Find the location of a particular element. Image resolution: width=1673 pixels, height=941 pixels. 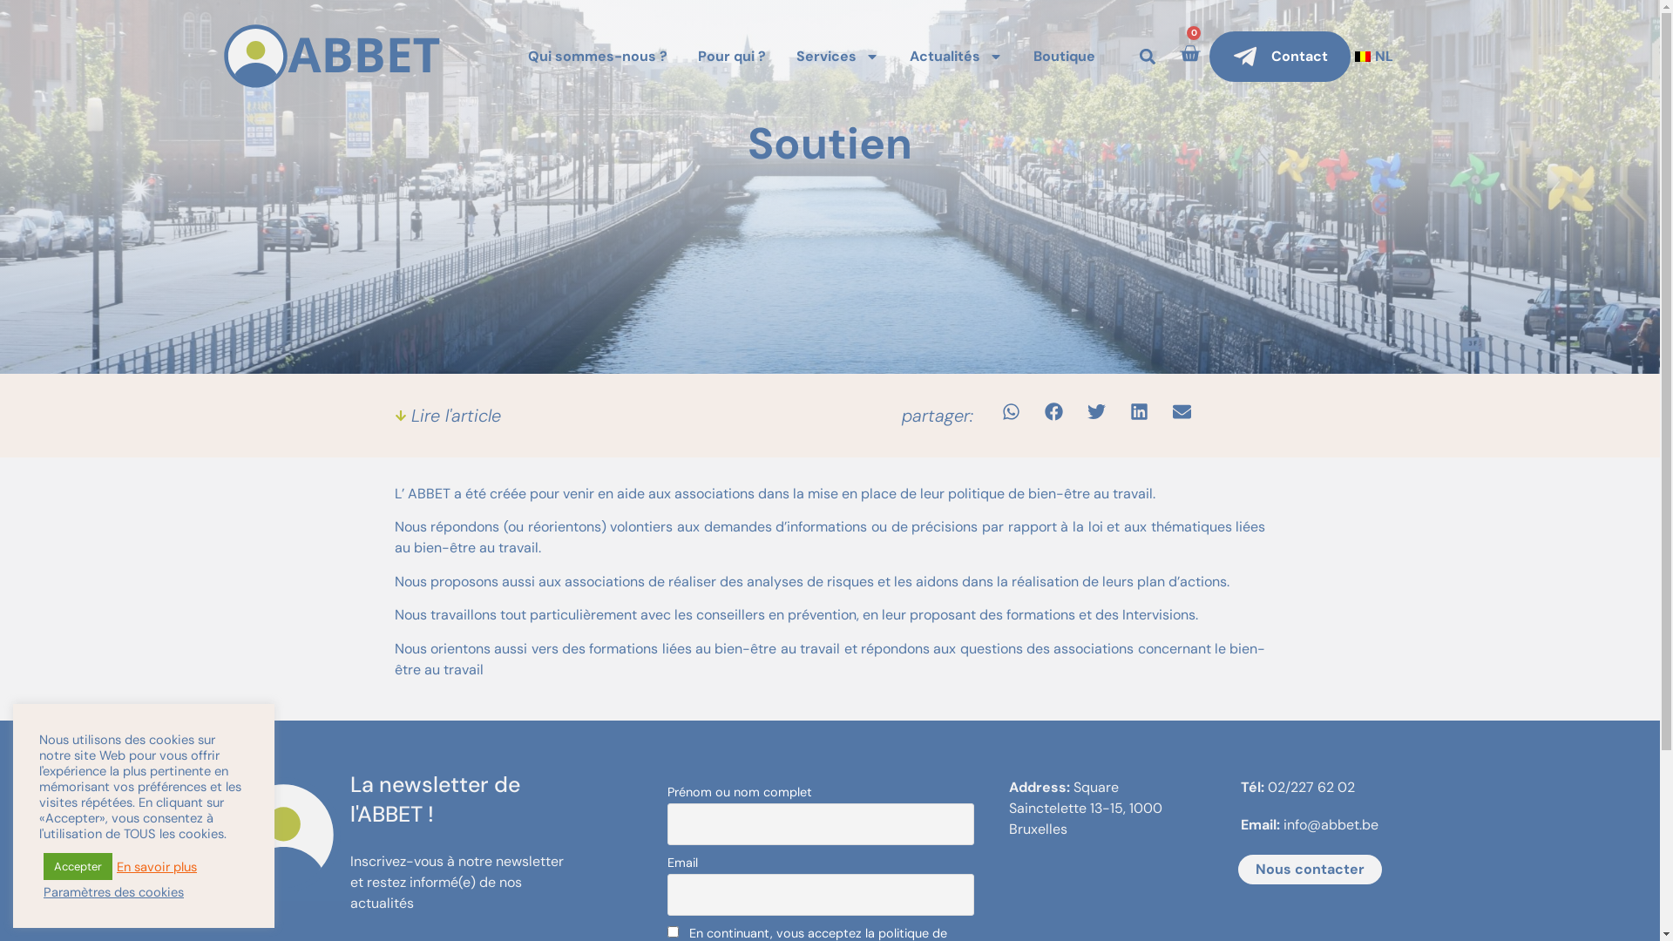

Qui sommes-nous ? is located at coordinates (598, 57).